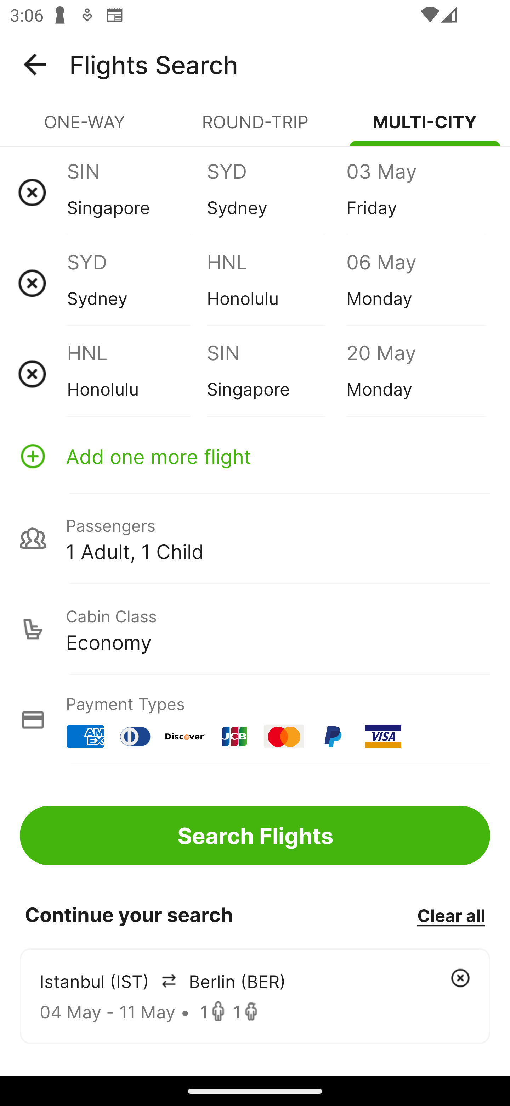 Image resolution: width=510 pixels, height=1106 pixels. What do you see at coordinates (255, 720) in the screenshot?
I see `Payment Types` at bounding box center [255, 720].